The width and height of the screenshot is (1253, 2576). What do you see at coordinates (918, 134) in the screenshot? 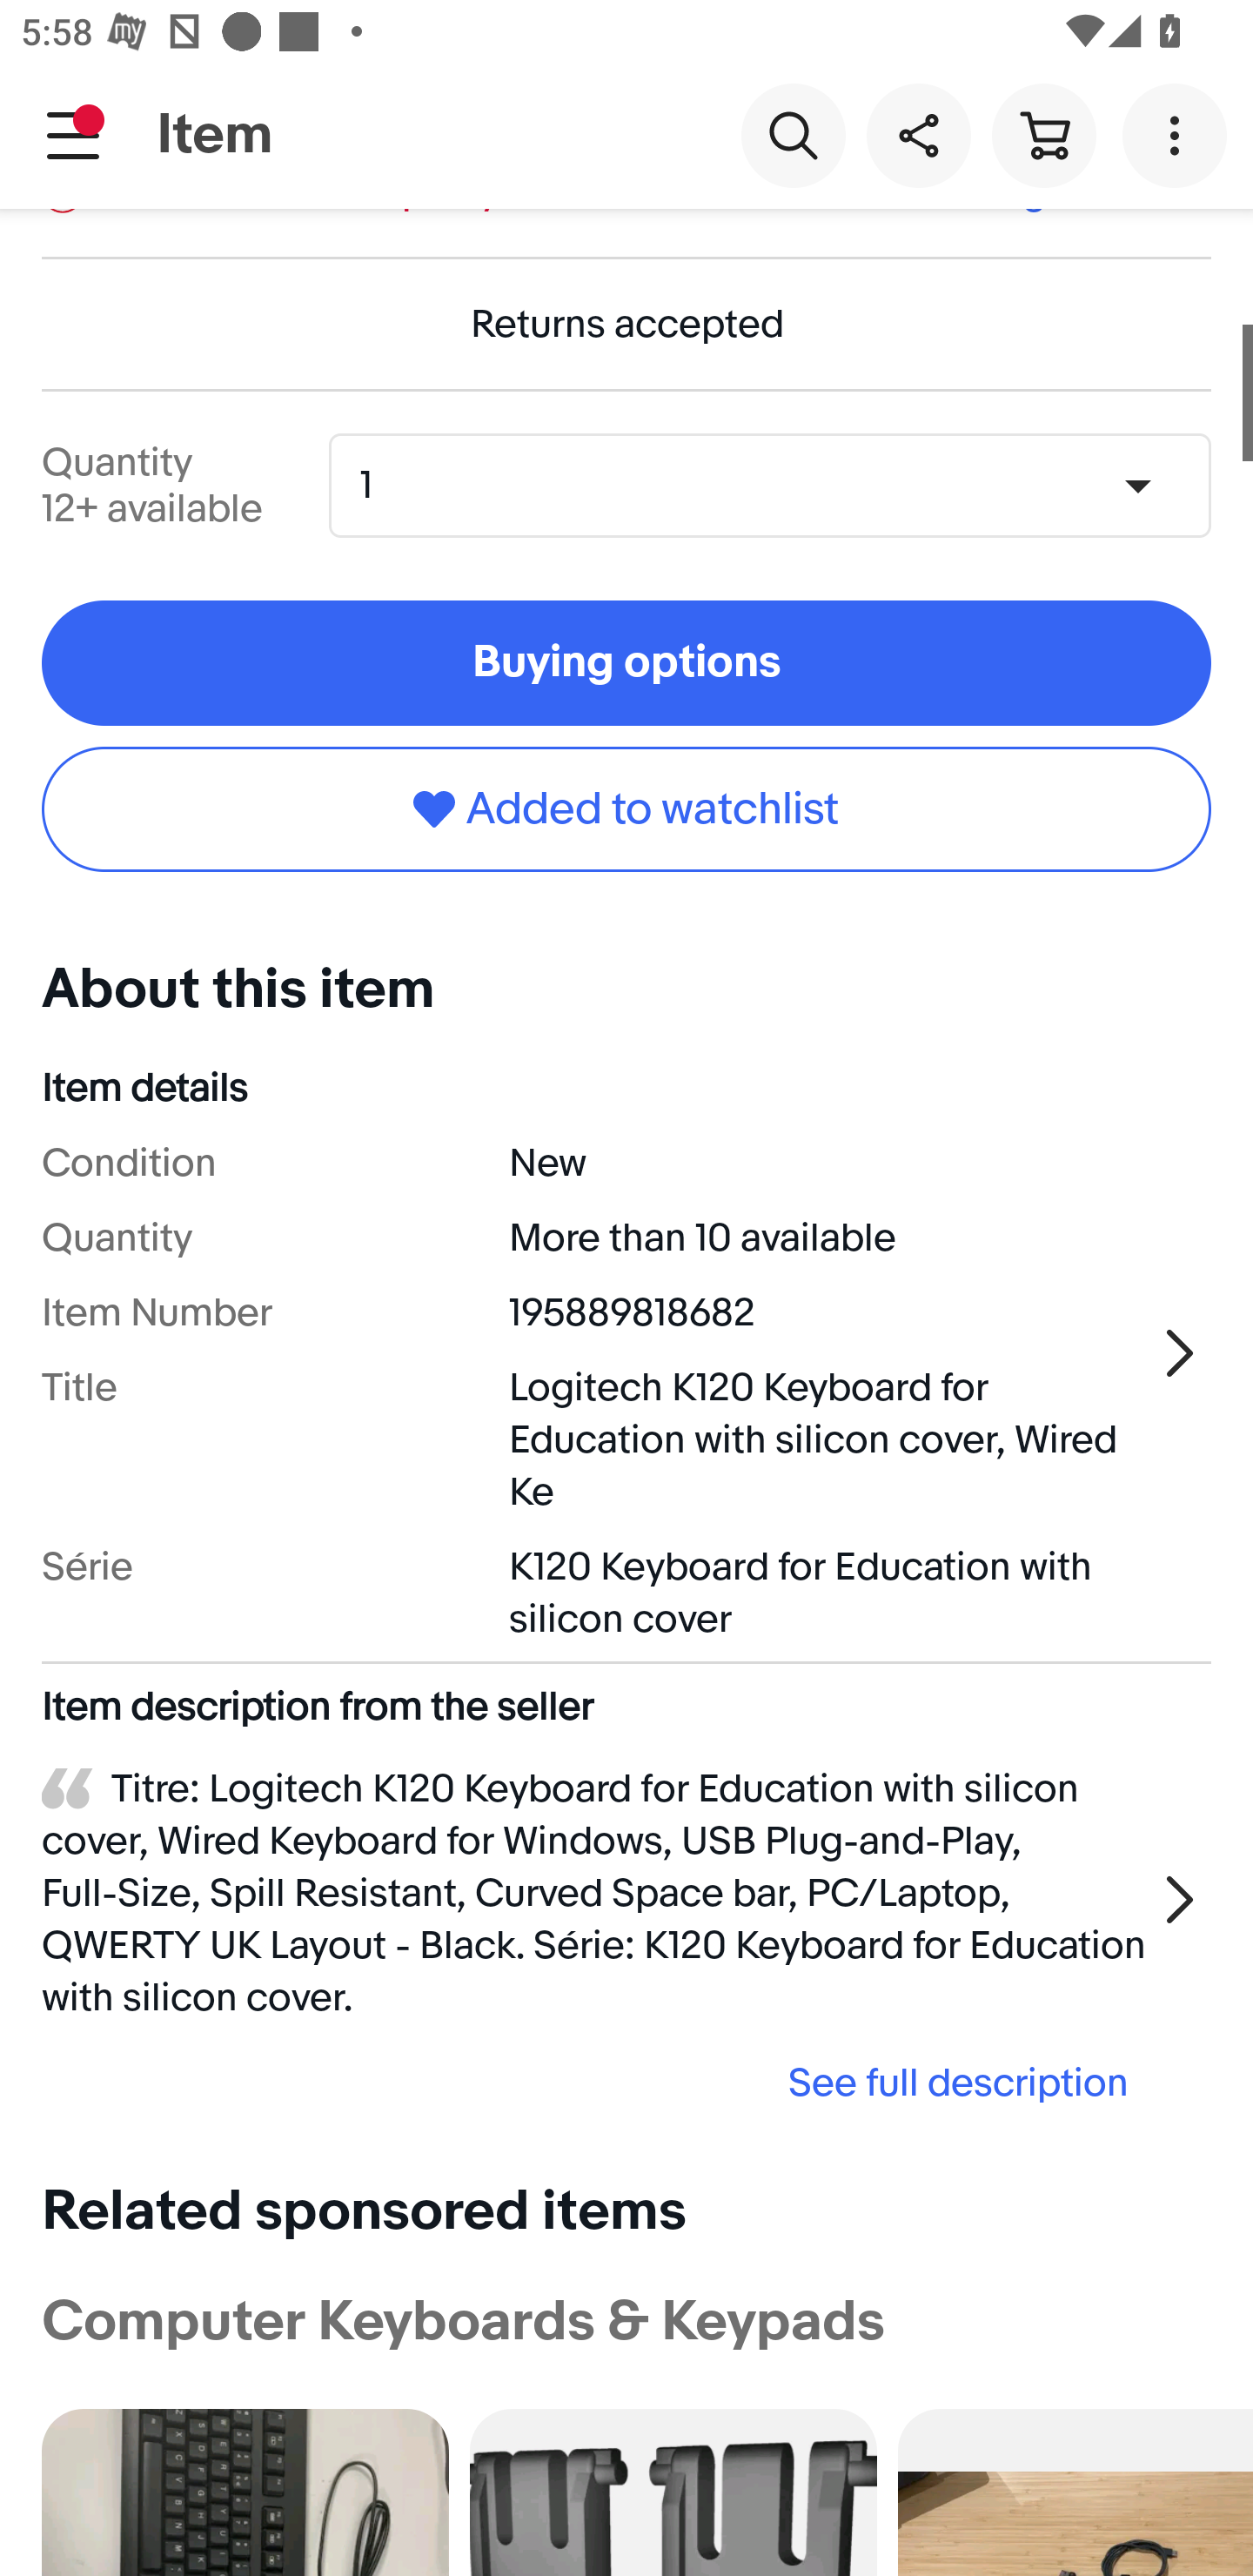
I see `Share this item` at bounding box center [918, 134].